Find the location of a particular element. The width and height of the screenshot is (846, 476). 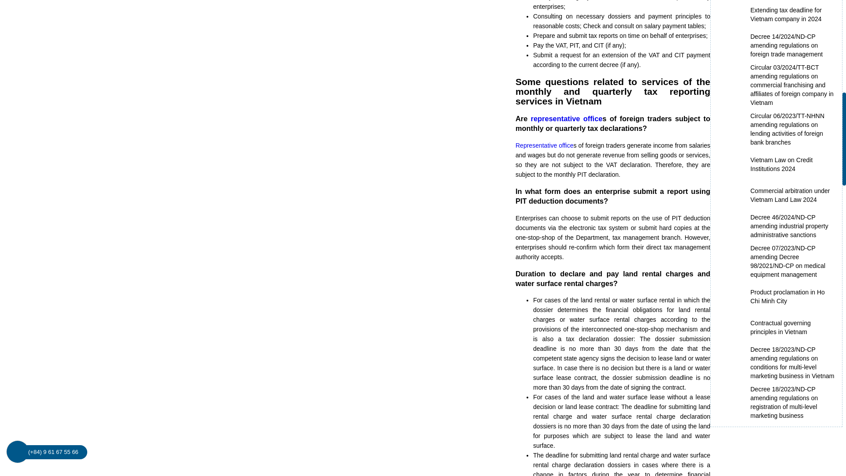

representative office is located at coordinates (567, 118).